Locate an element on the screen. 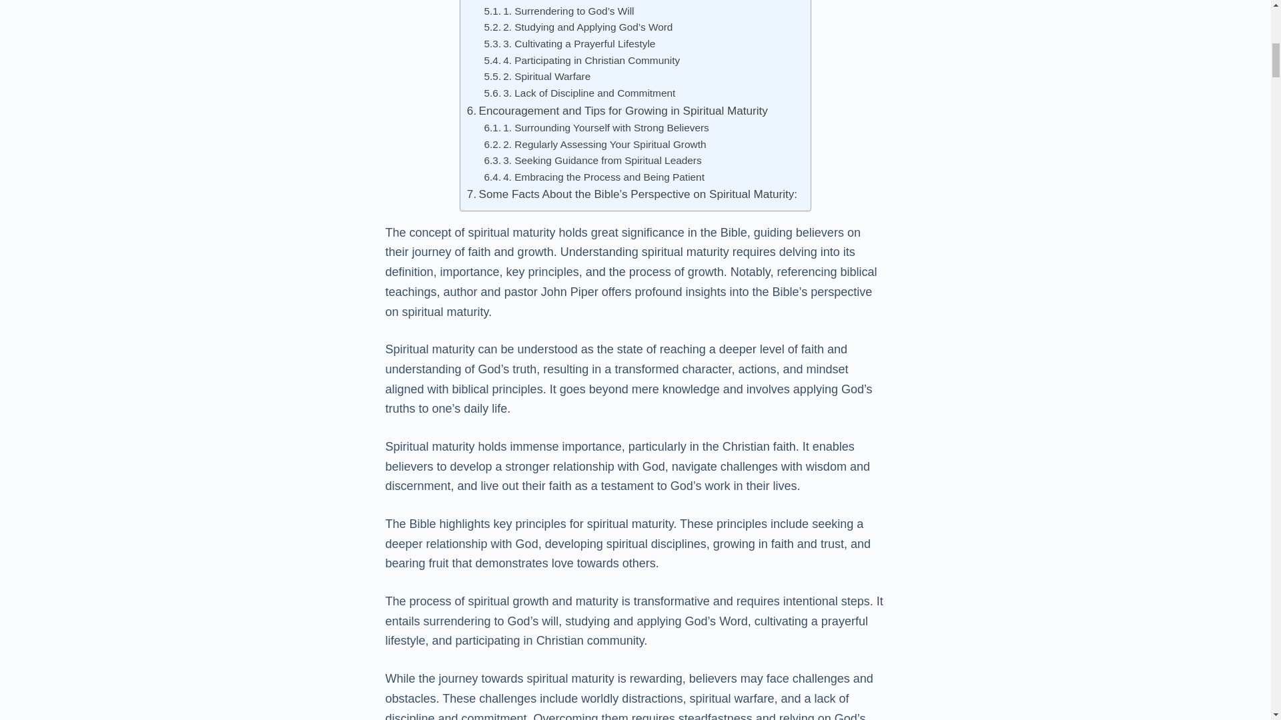  3. Lack of Discipline and Commitment is located at coordinates (580, 93).